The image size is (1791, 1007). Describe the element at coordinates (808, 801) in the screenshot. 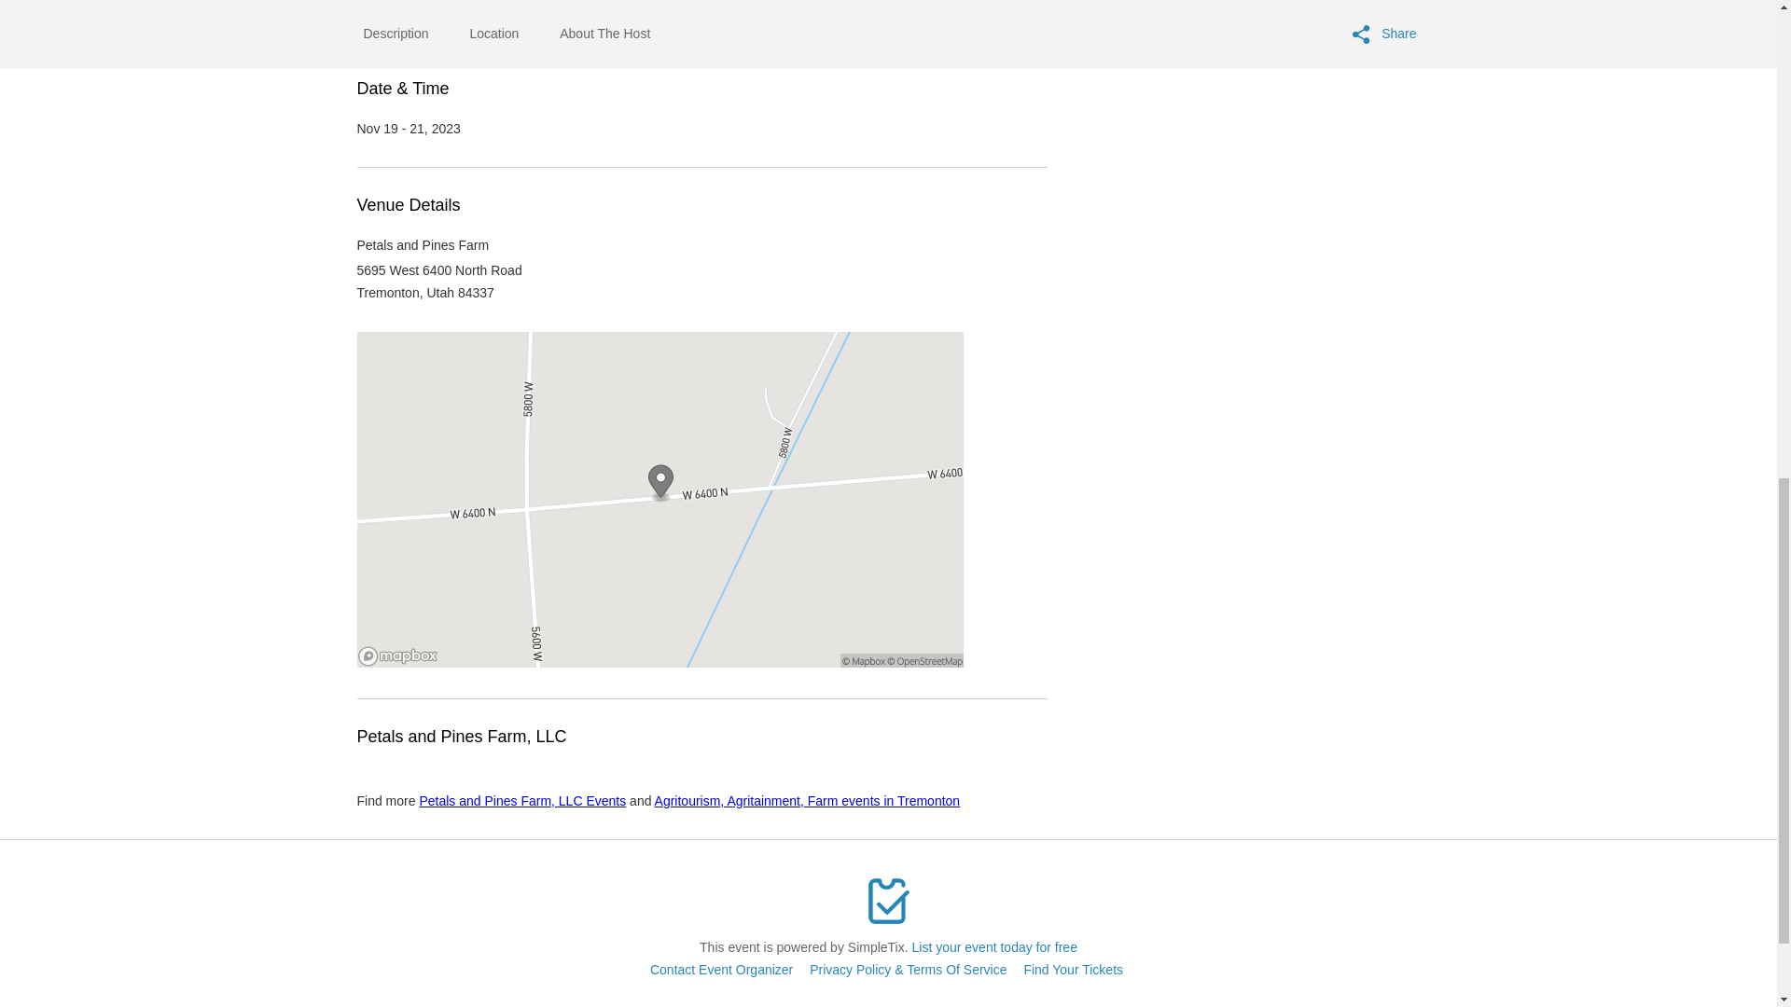

I see `Agritourism, Agritainment, Farm events in Tremonton` at that location.